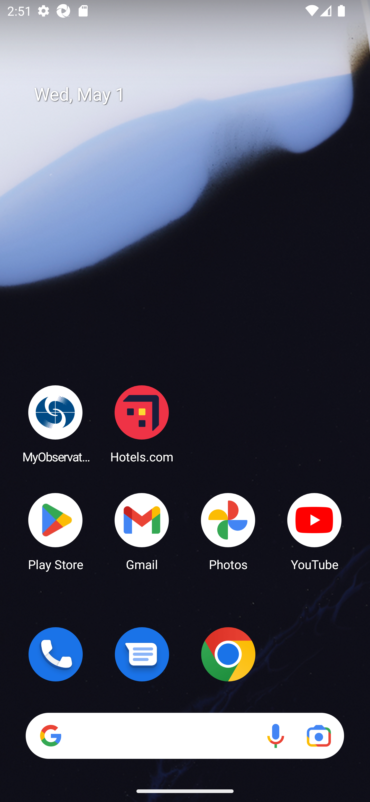 This screenshot has width=370, height=802. Describe the element at coordinates (142, 424) in the screenshot. I see `Hotels.com` at that location.